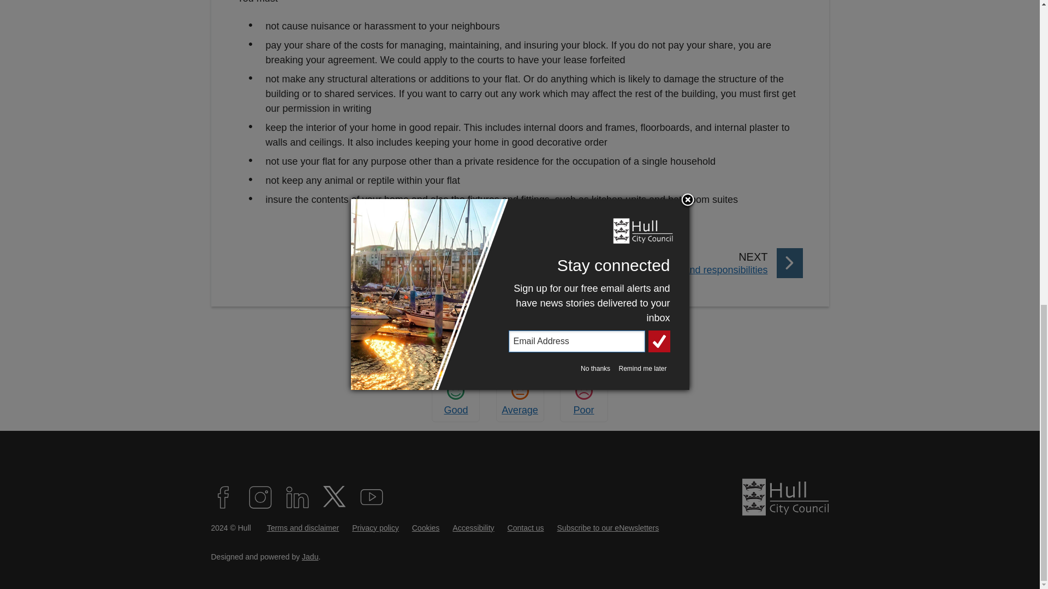 The image size is (1048, 589). What do you see at coordinates (310, 557) in the screenshot?
I see `Visit the Jadu website` at bounding box center [310, 557].